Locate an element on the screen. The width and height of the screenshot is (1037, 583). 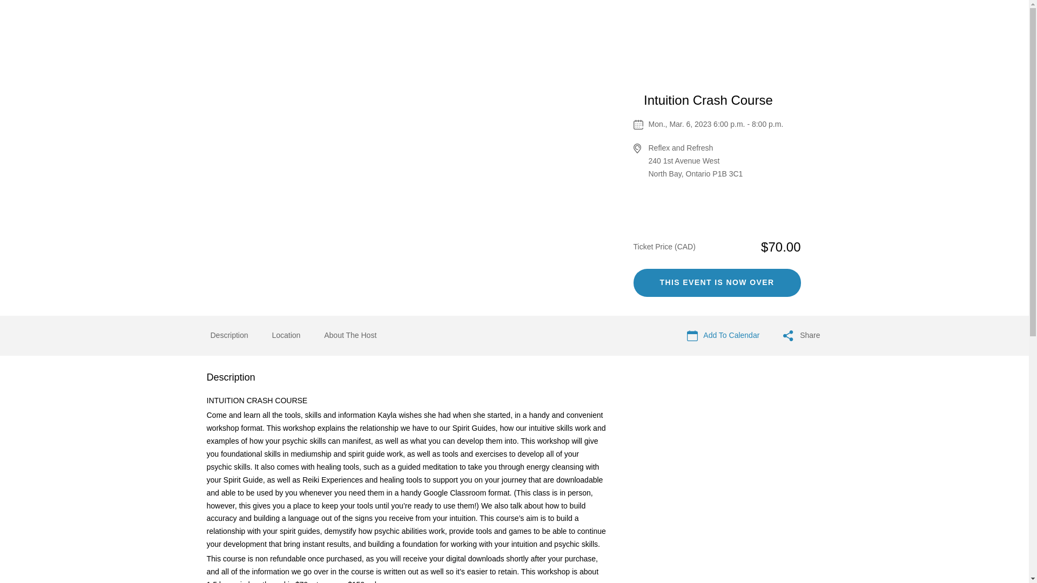
Add To Calendar is located at coordinates (723, 336).